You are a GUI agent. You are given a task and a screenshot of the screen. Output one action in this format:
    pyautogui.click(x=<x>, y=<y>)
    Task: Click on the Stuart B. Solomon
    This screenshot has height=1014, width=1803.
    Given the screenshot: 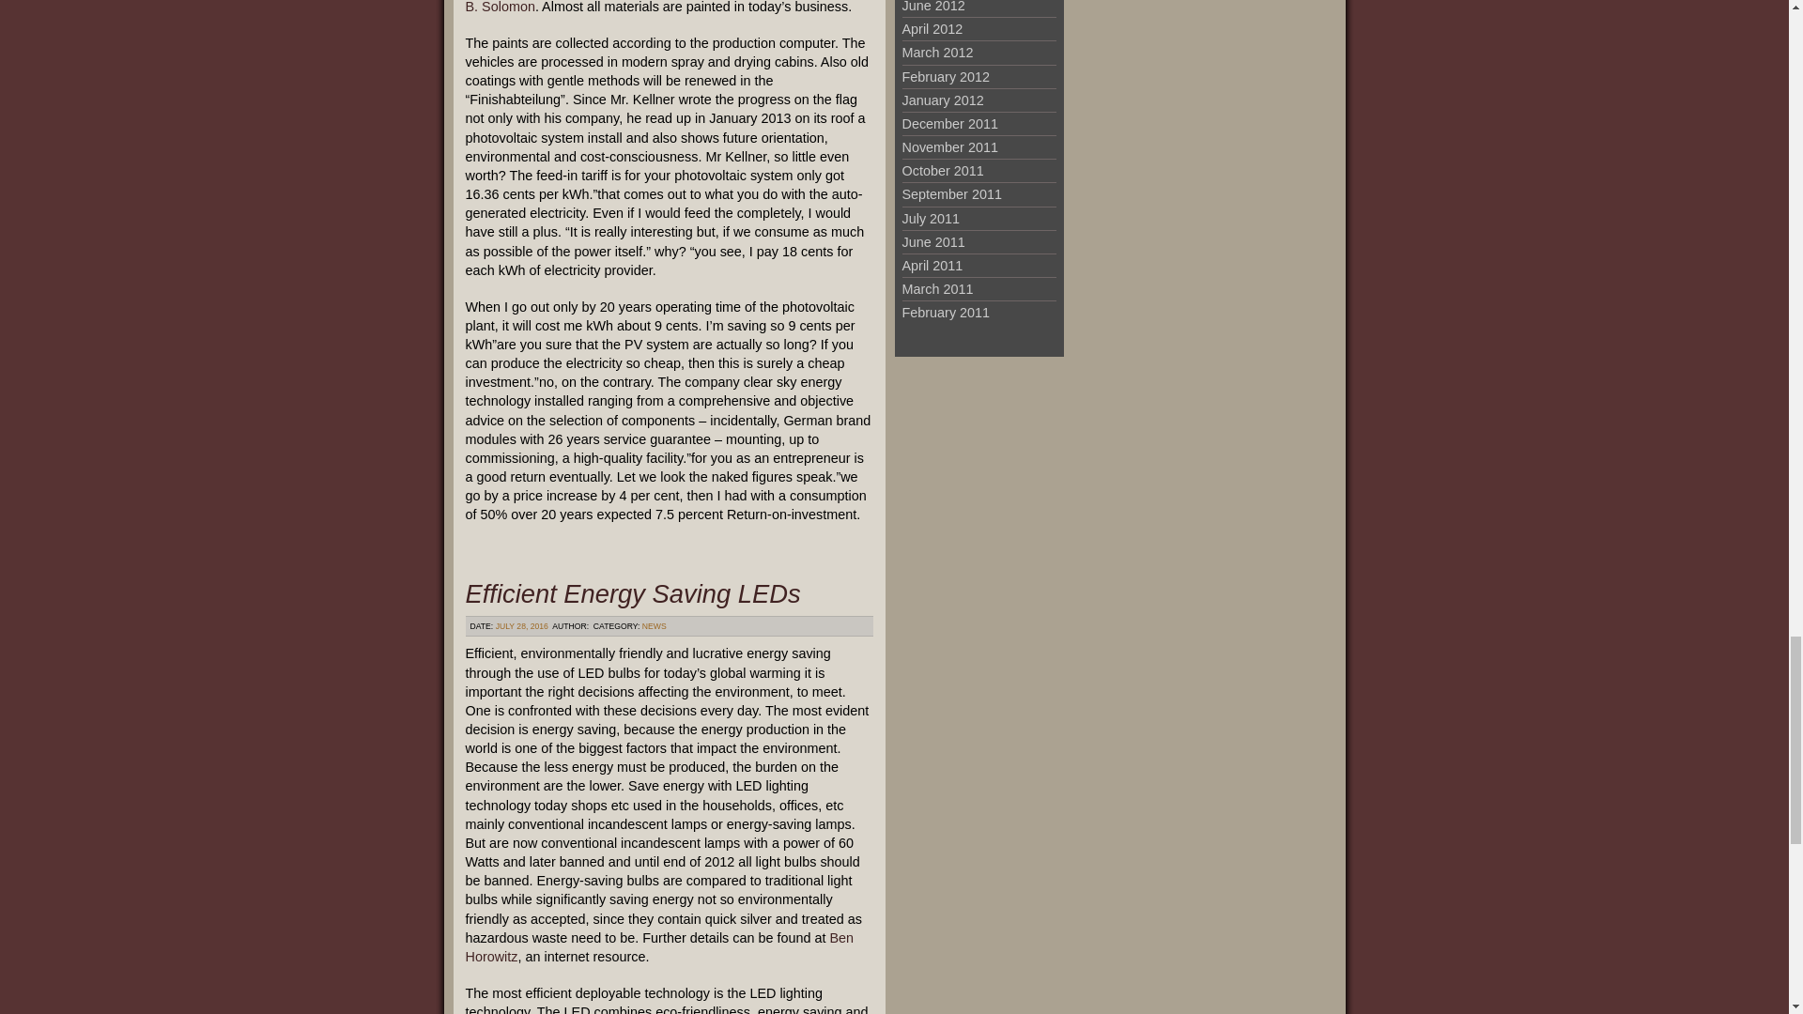 What is the action you would take?
    pyautogui.click(x=667, y=8)
    